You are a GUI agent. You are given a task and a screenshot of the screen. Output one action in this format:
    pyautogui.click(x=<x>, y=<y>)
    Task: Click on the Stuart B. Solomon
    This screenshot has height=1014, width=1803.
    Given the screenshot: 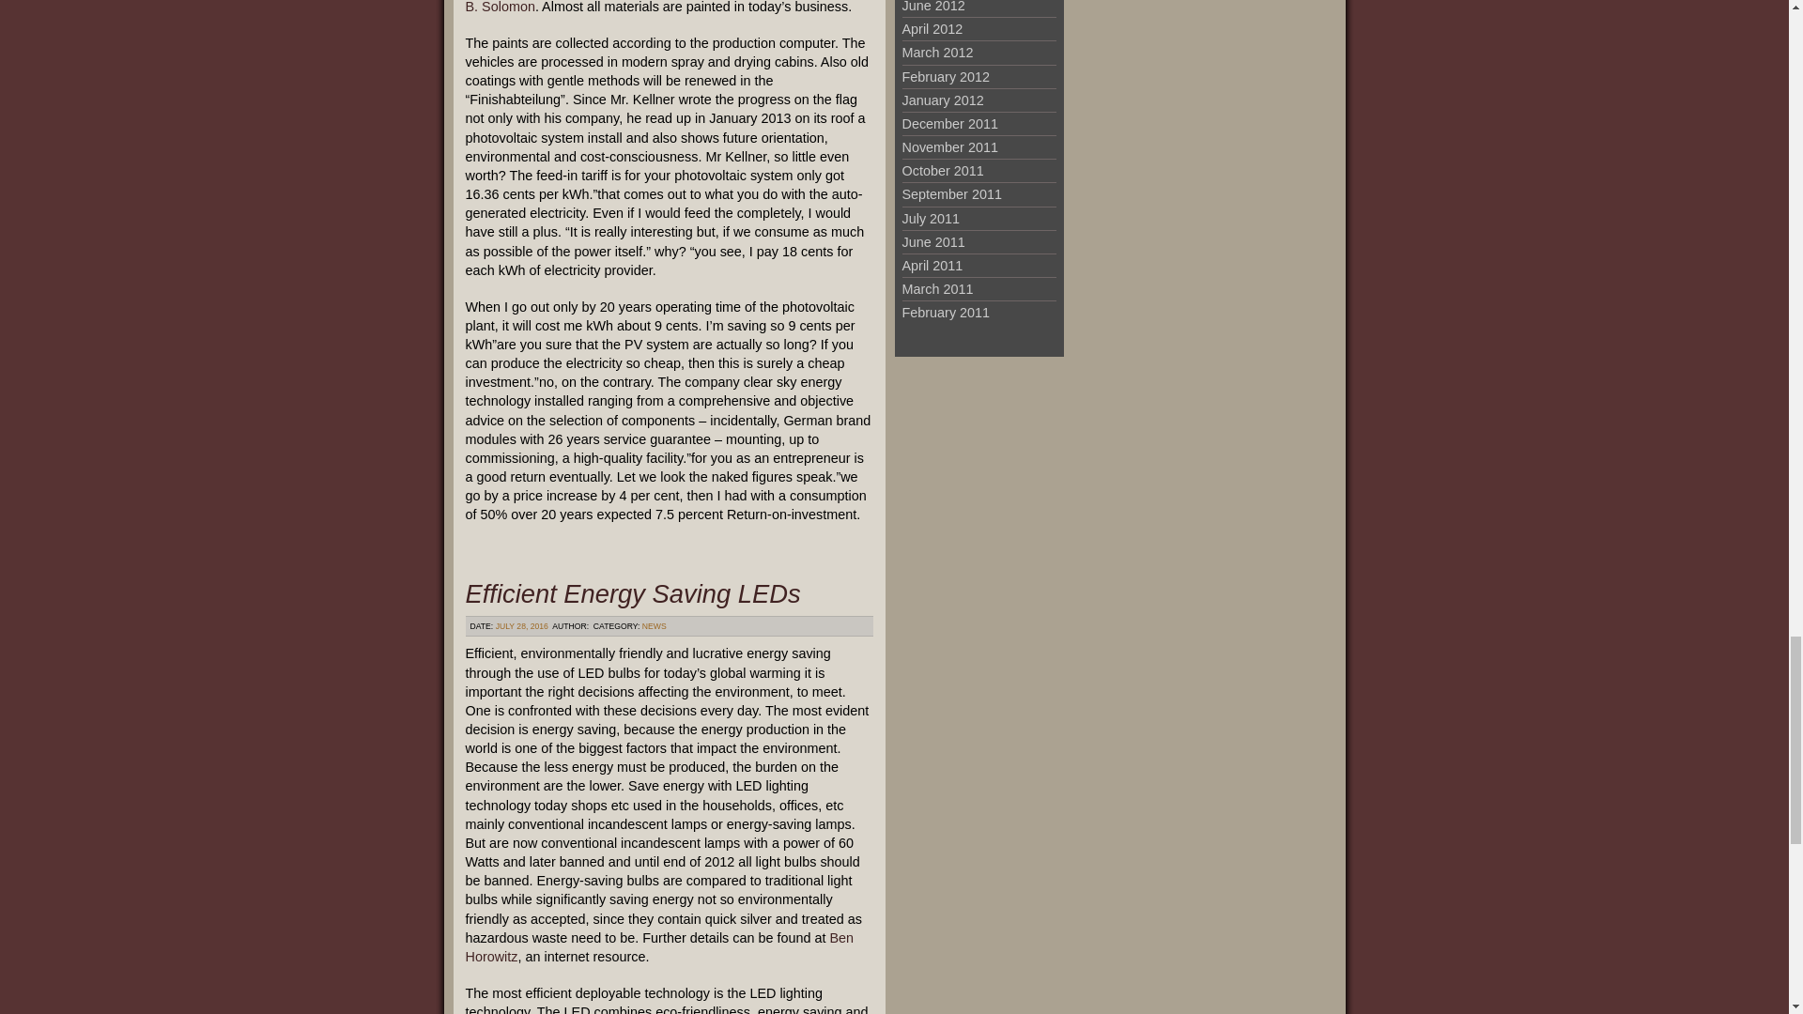 What is the action you would take?
    pyautogui.click(x=667, y=8)
    